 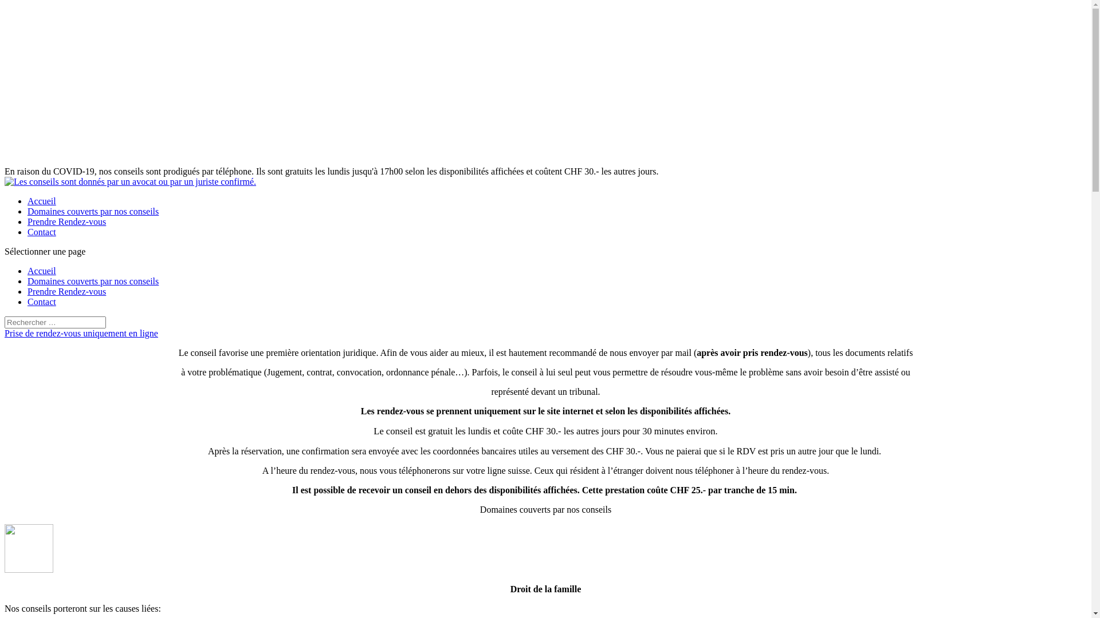 I want to click on Contact, so click(x=42, y=232).